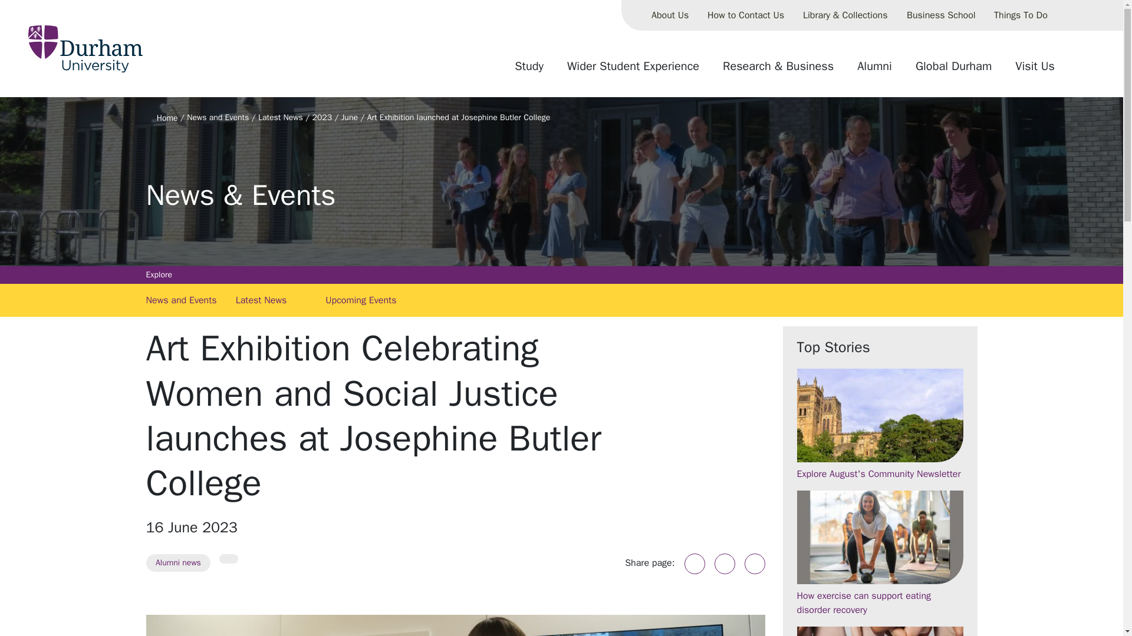  Describe the element at coordinates (1035, 71) in the screenshot. I see `Visit Us` at that location.